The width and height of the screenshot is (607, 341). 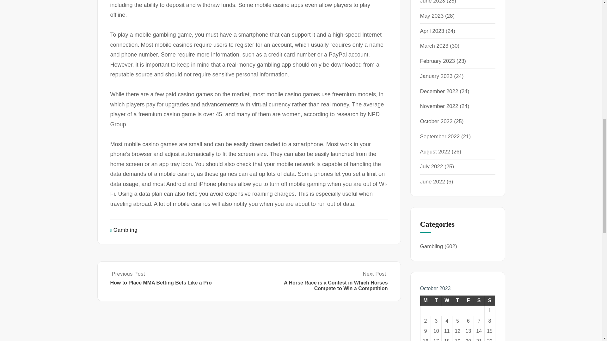 What do you see at coordinates (439, 106) in the screenshot?
I see `November 2022` at bounding box center [439, 106].